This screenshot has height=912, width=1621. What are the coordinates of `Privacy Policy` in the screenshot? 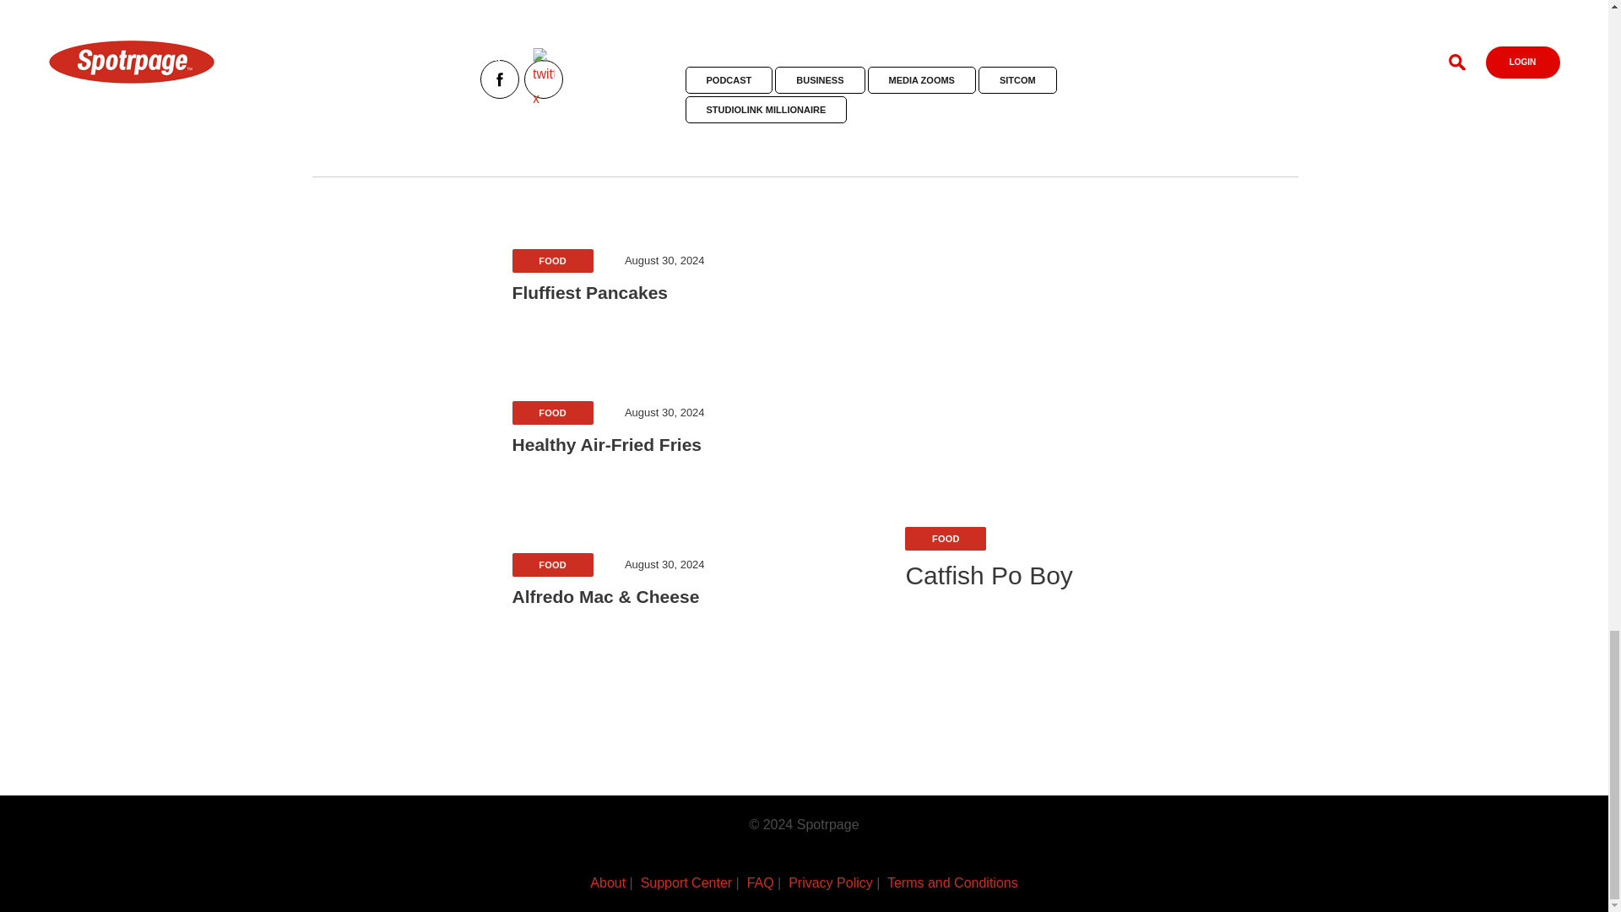 It's located at (831, 882).